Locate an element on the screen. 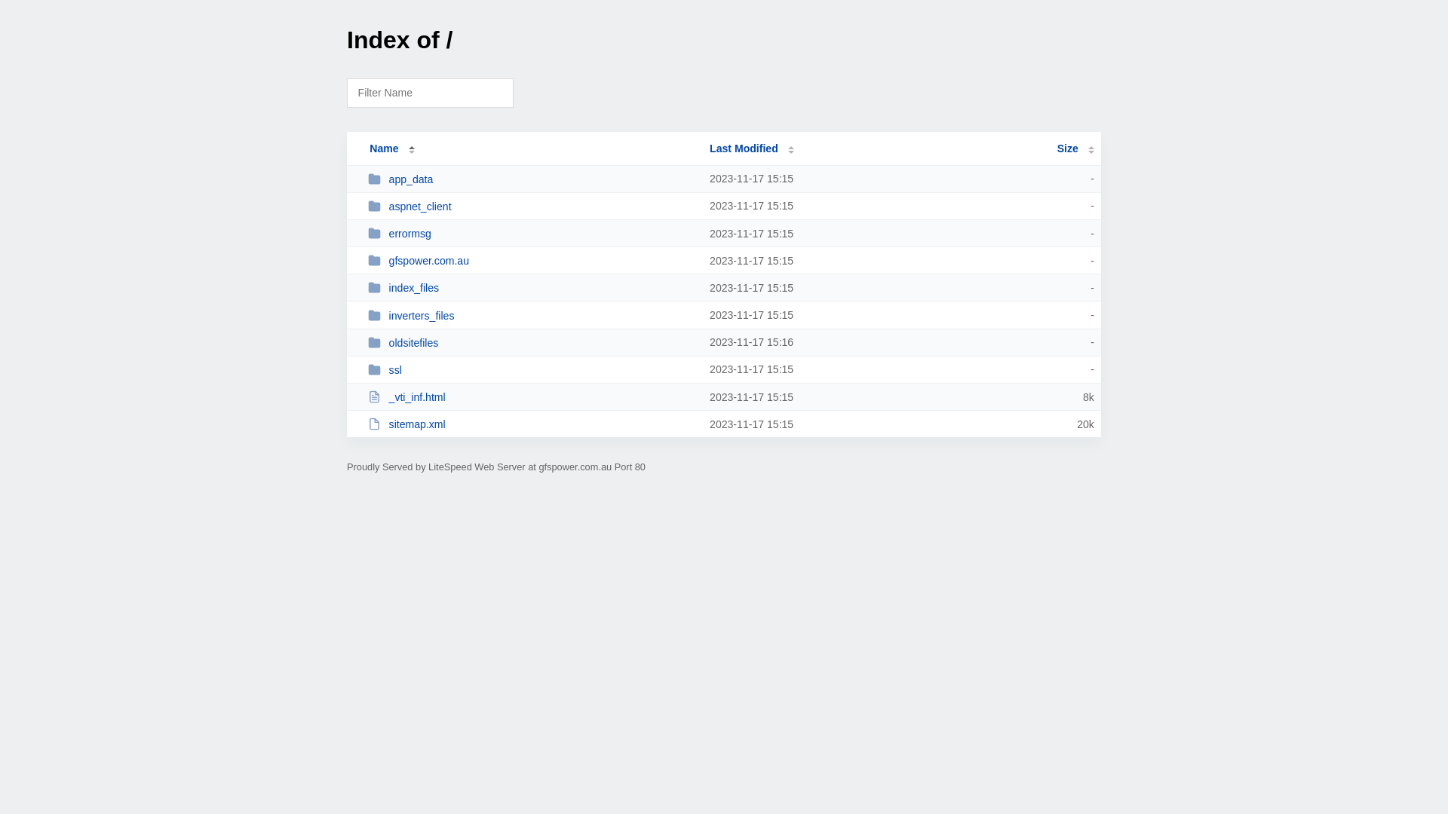 This screenshot has height=814, width=1448. gfspower.com.au is located at coordinates (532, 261).